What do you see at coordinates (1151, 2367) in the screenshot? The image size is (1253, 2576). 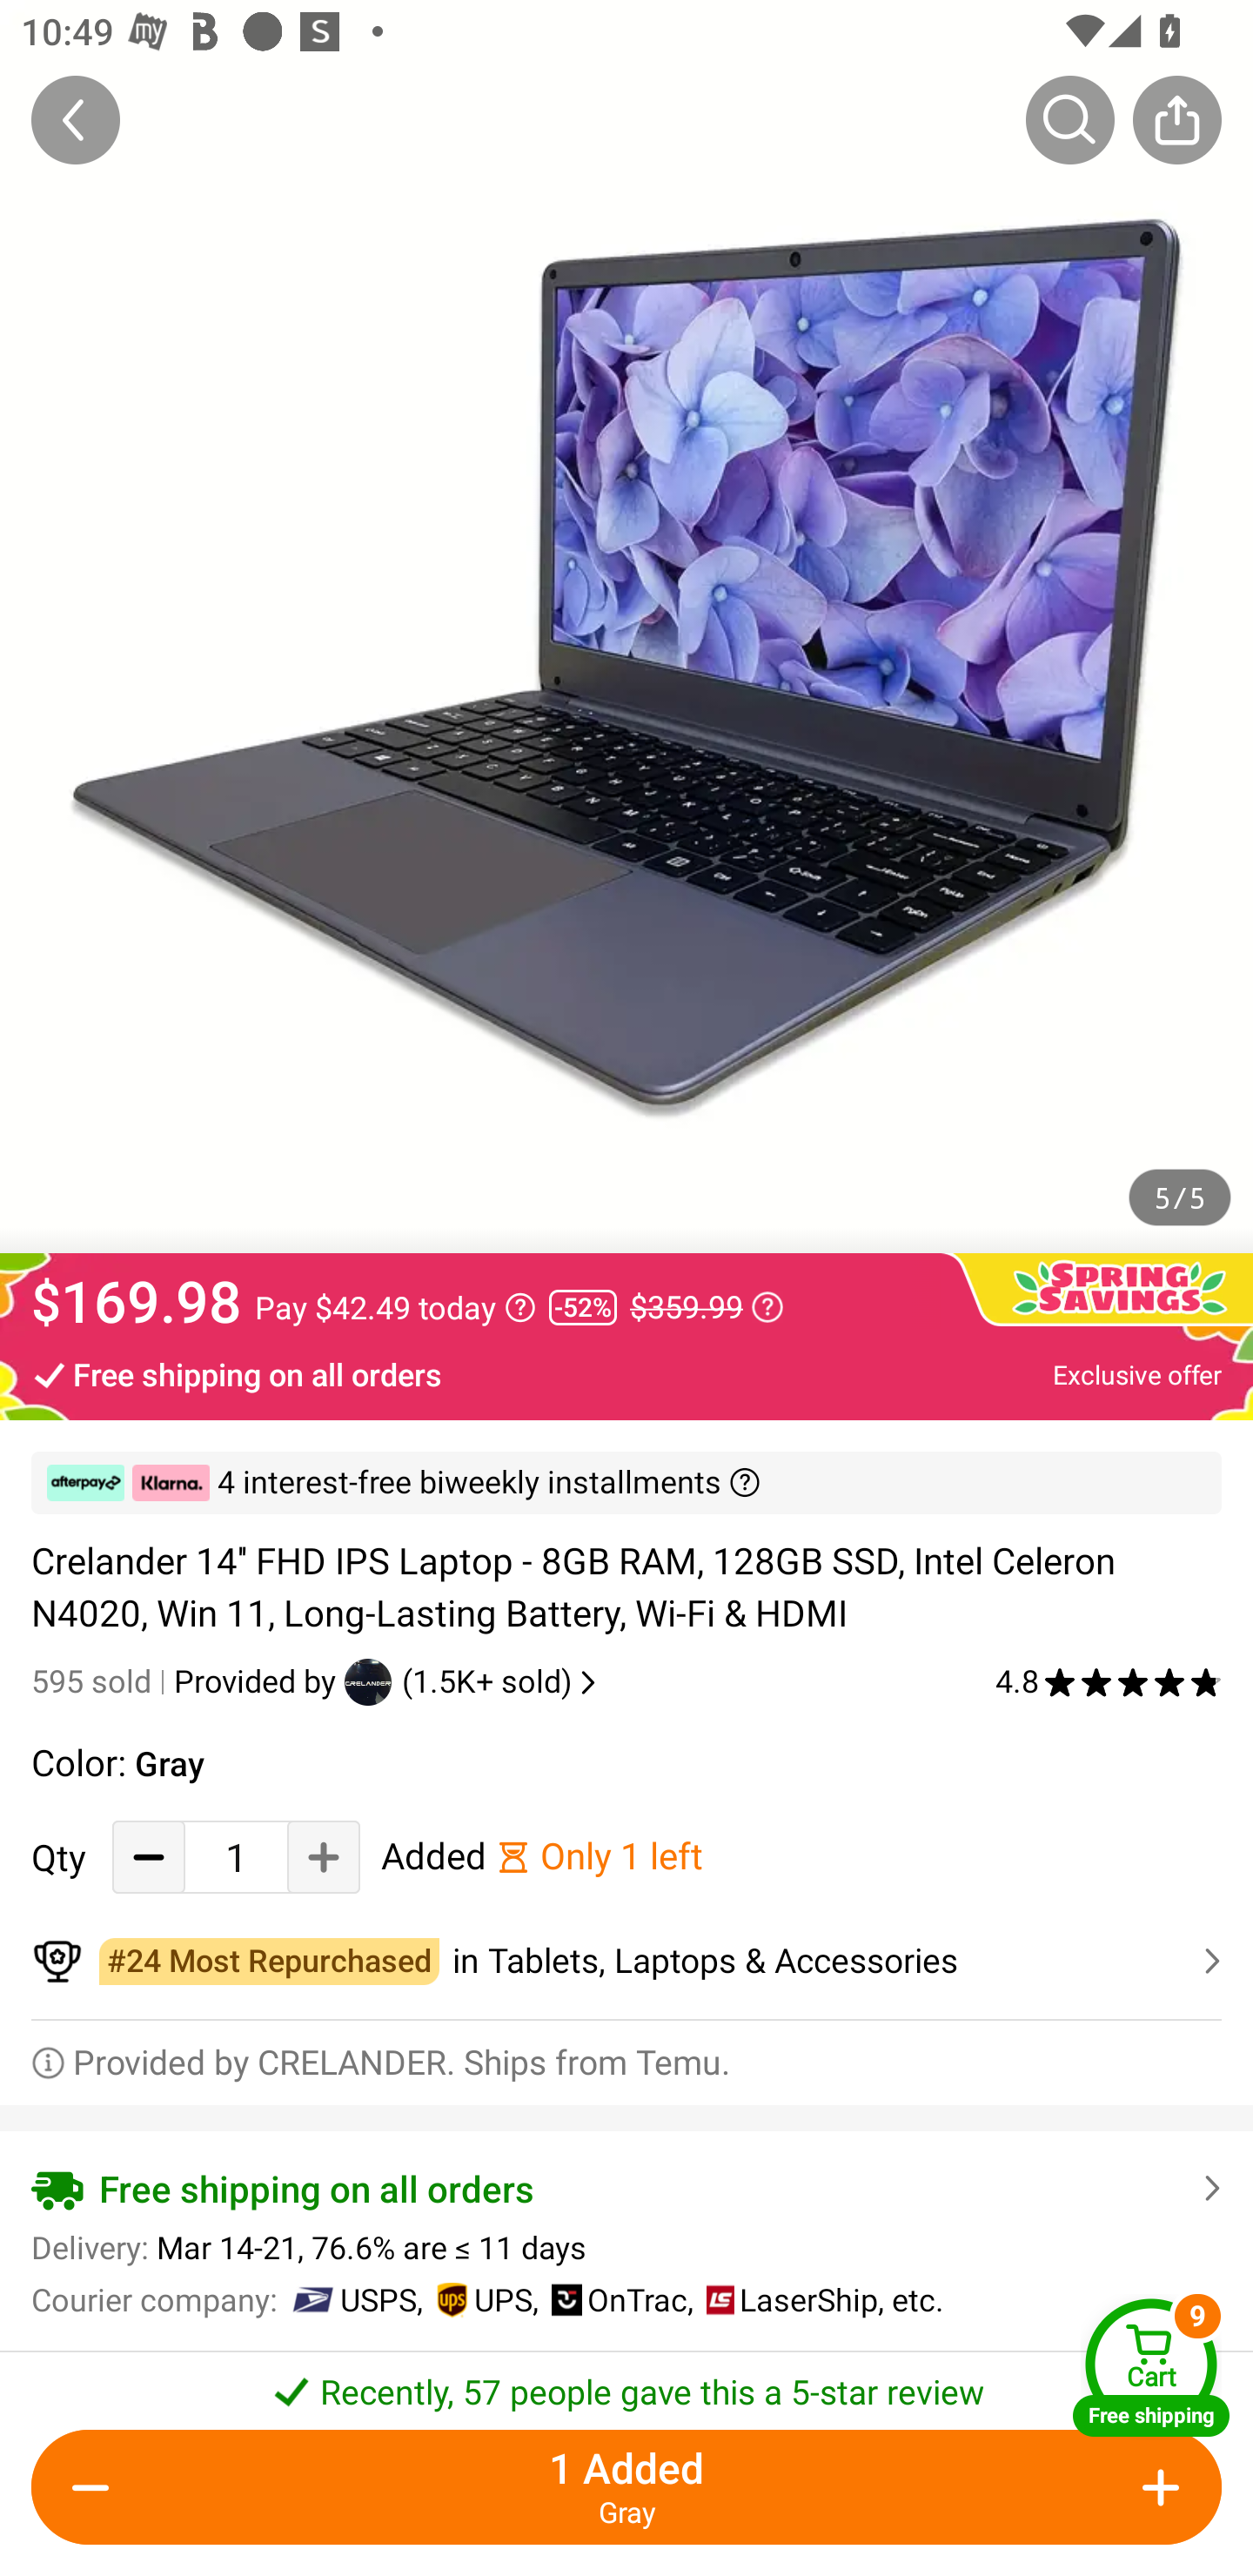 I see `Cart Free shipping Cart` at bounding box center [1151, 2367].